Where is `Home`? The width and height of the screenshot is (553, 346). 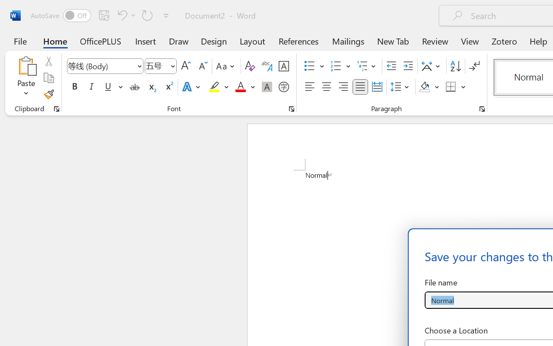
Home is located at coordinates (55, 41).